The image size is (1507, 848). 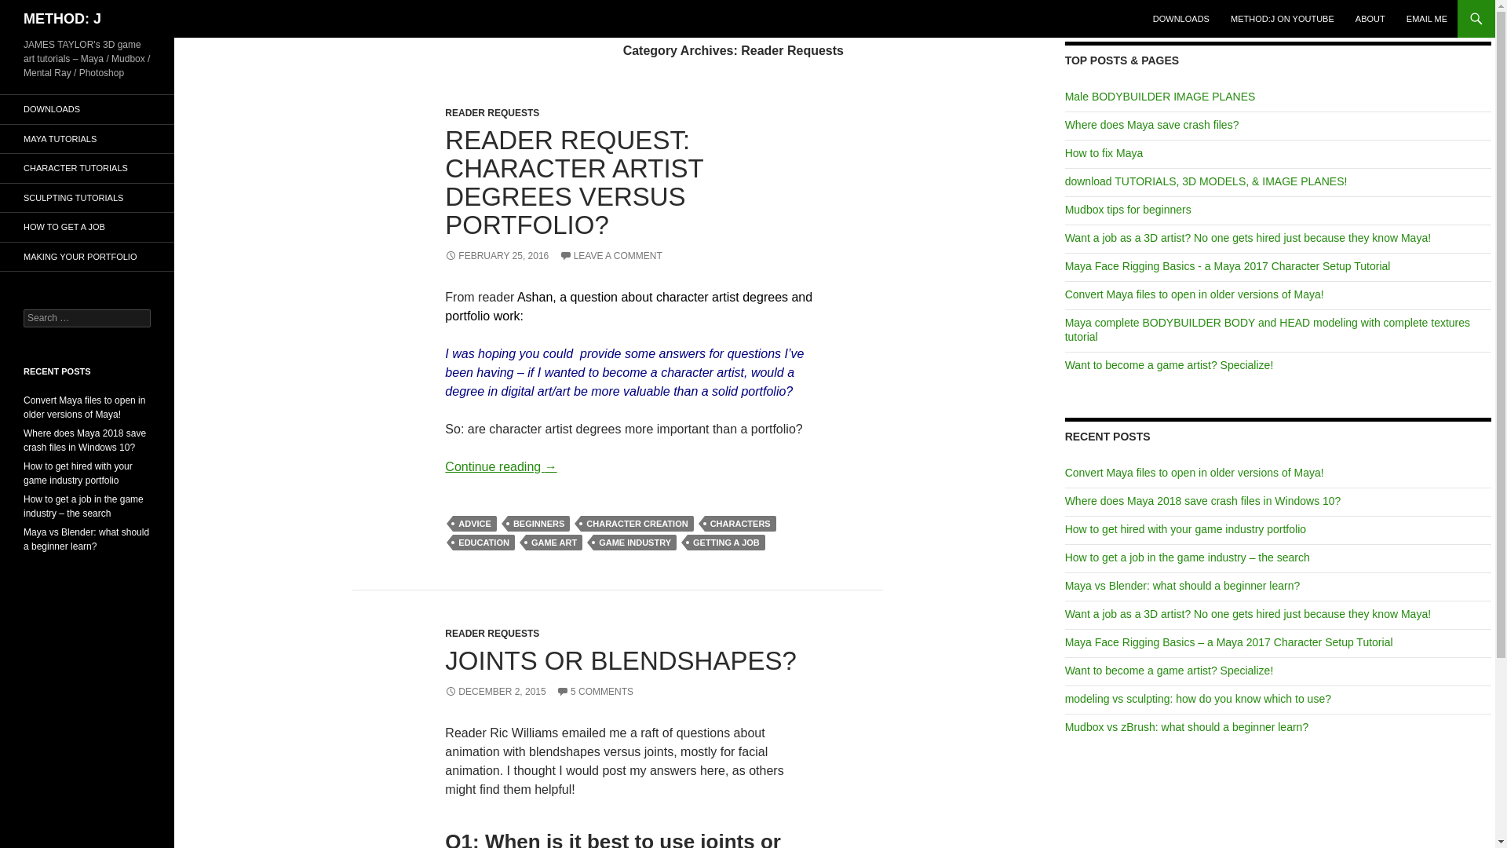 I want to click on READER REQUESTS, so click(x=491, y=634).